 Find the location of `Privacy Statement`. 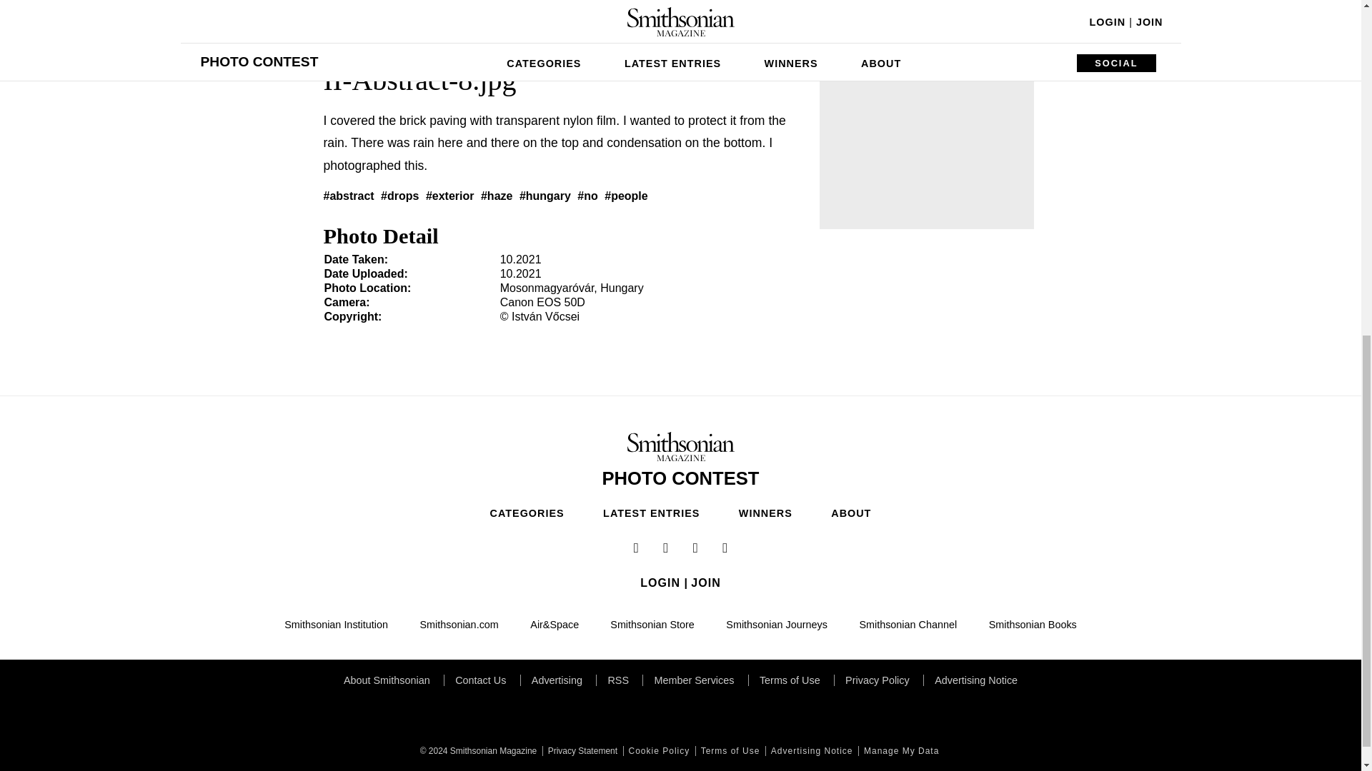

Privacy Statement is located at coordinates (580, 751).